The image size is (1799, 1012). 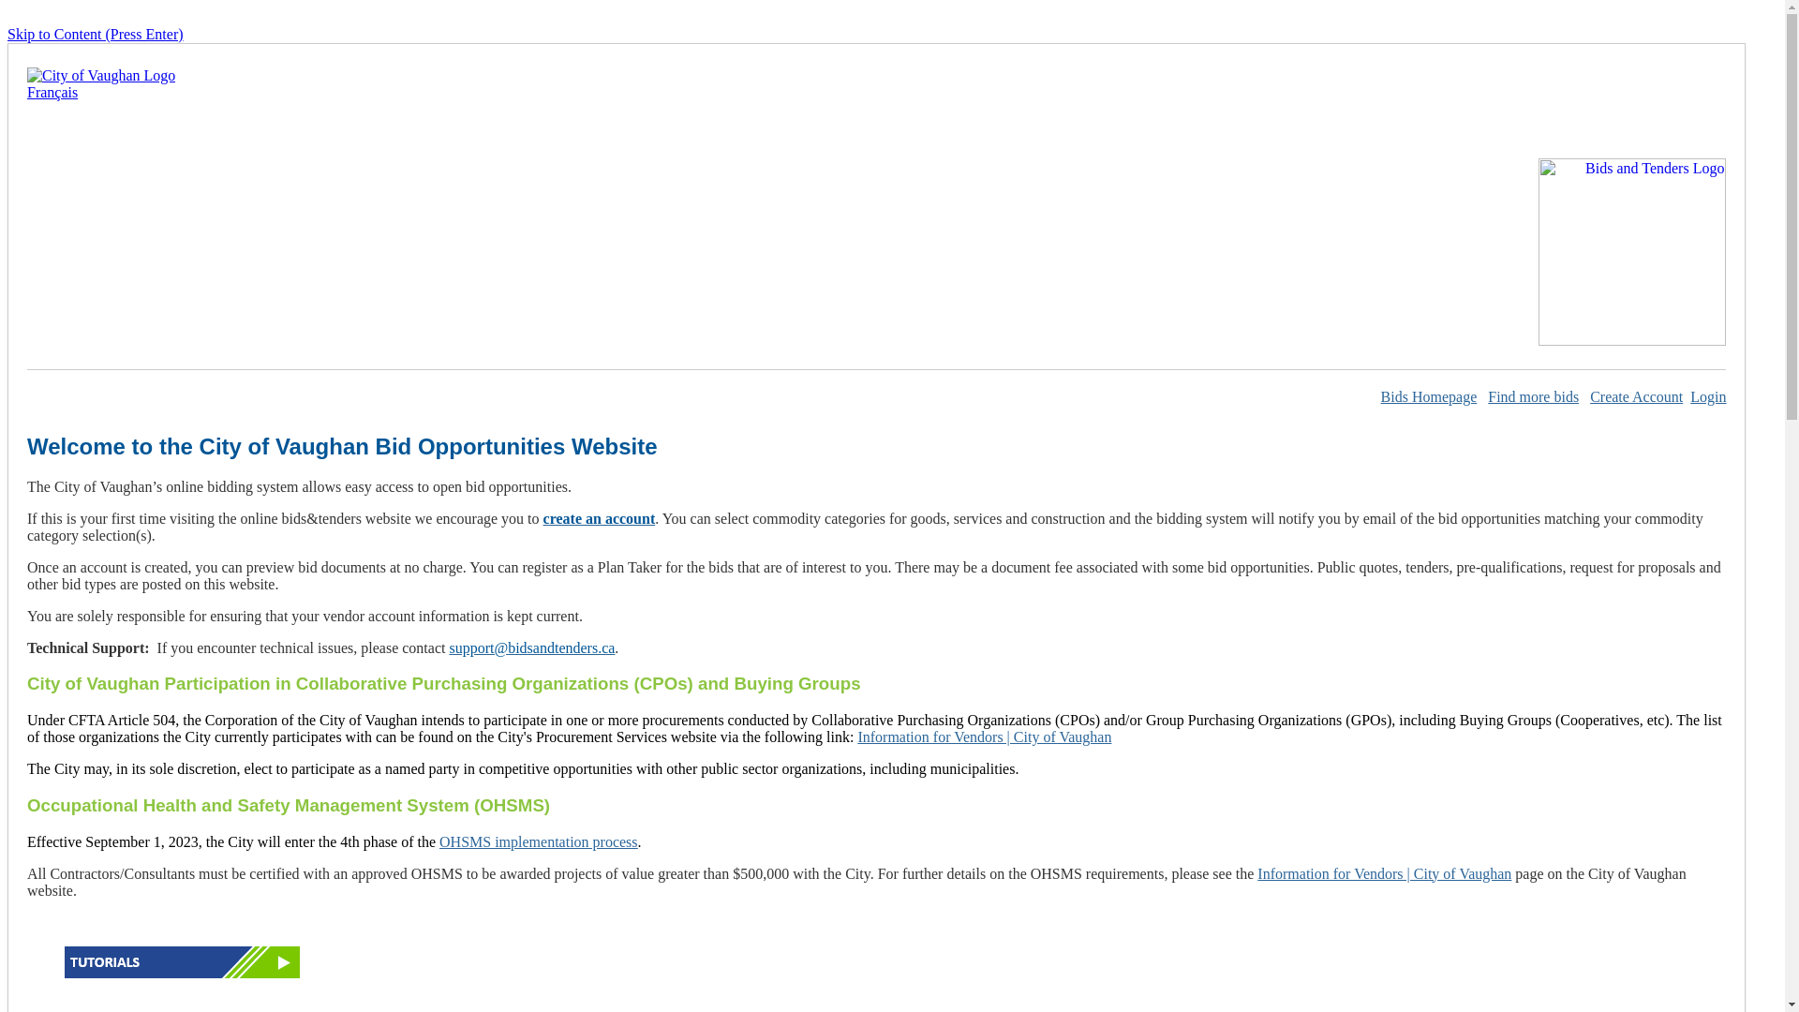 I want to click on support@bidsandtenders.ca, so click(x=532, y=648).